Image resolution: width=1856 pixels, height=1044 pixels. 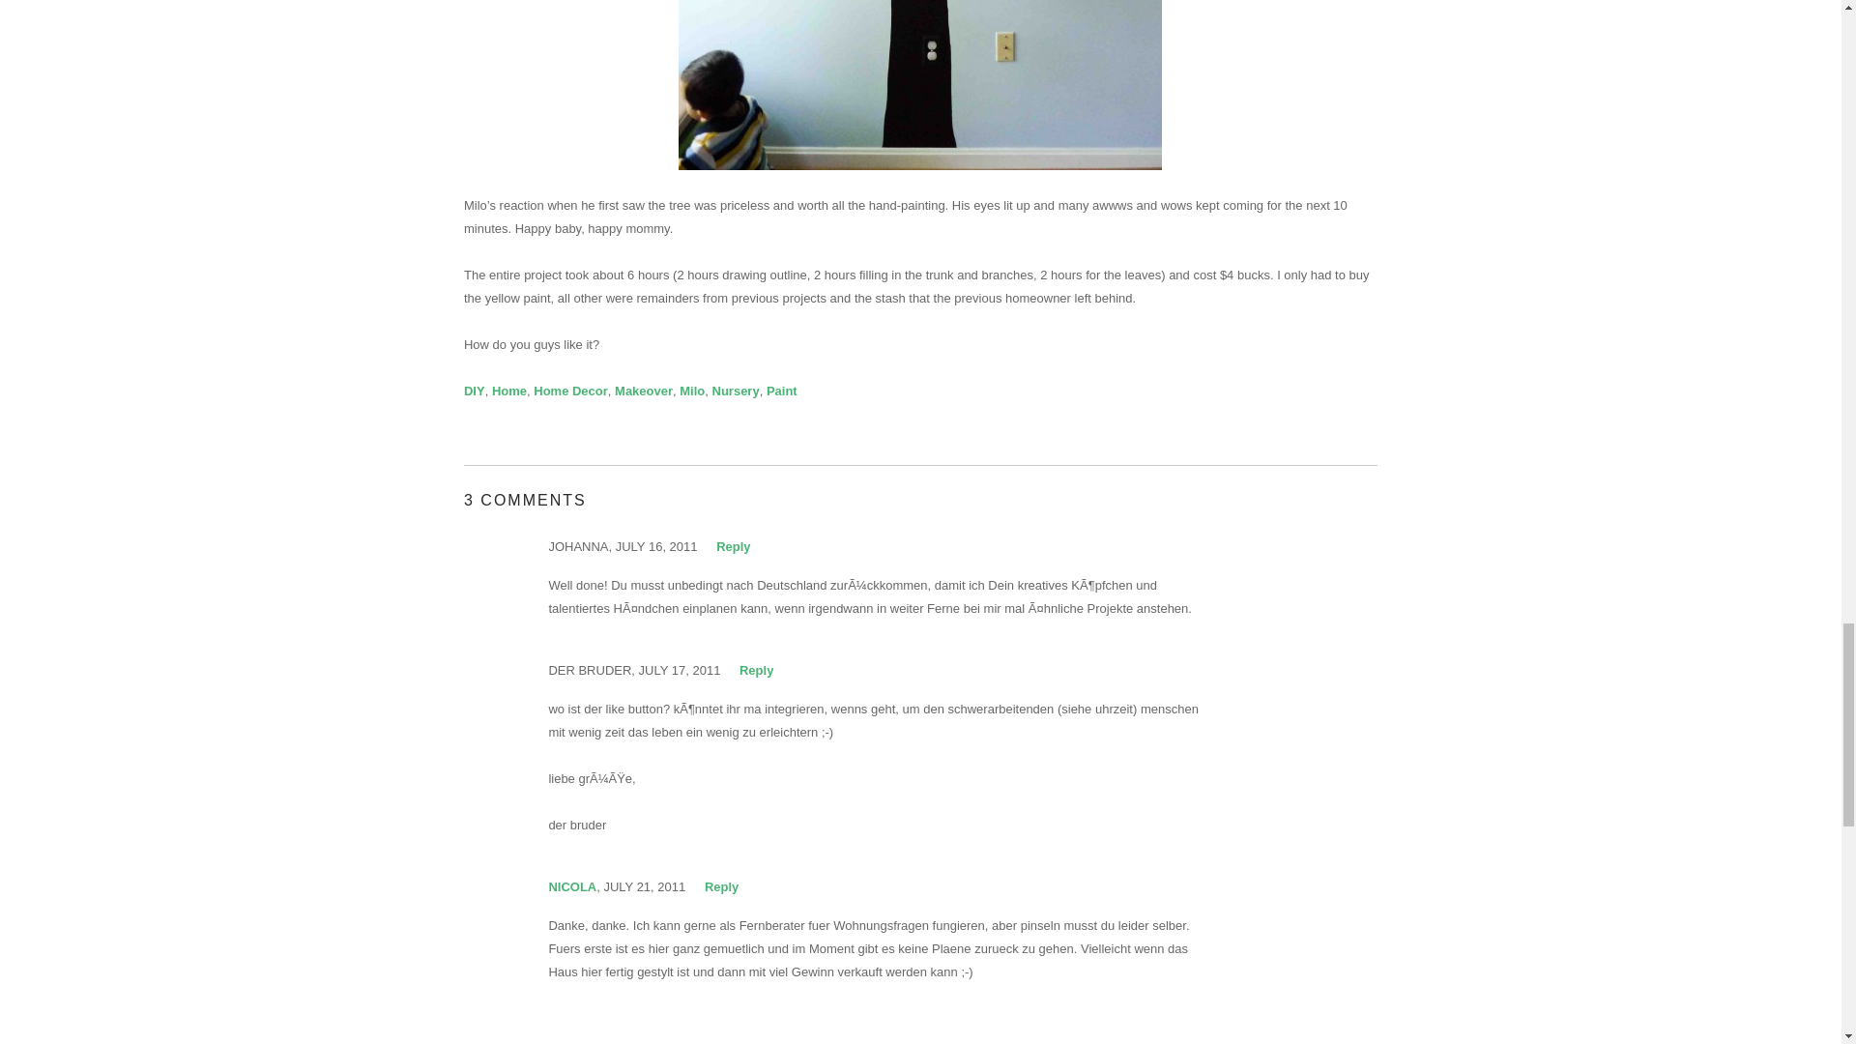 I want to click on Milo, so click(x=692, y=391).